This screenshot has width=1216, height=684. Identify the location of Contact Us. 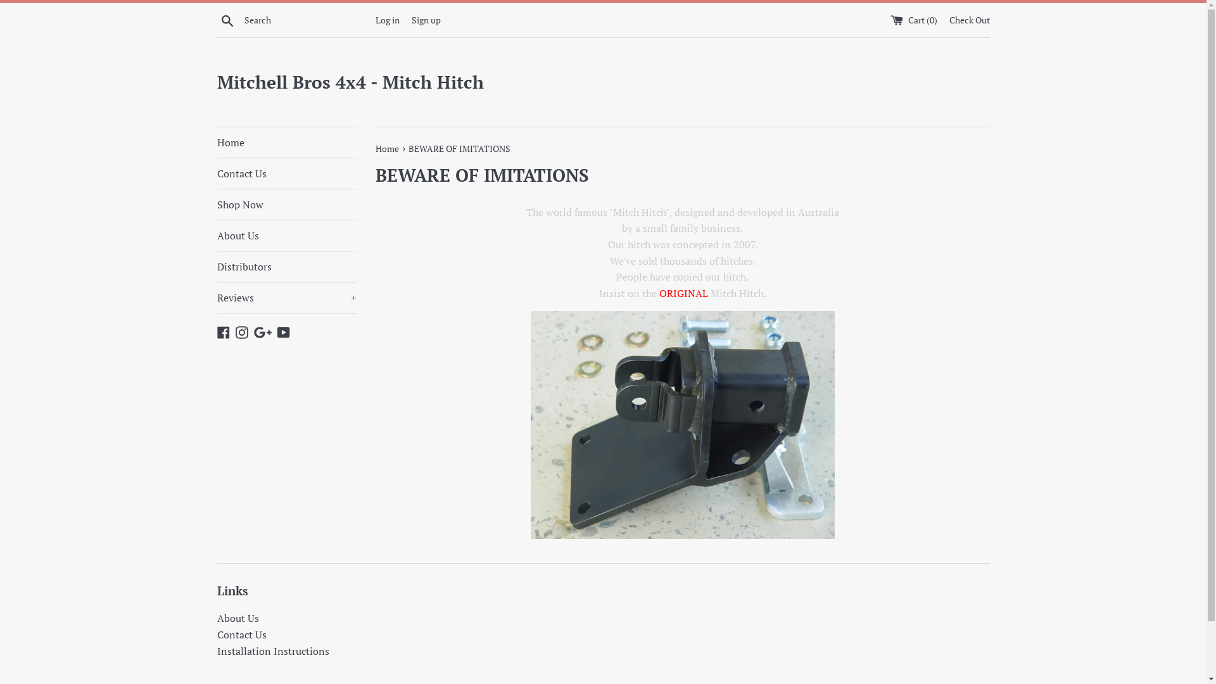
(286, 174).